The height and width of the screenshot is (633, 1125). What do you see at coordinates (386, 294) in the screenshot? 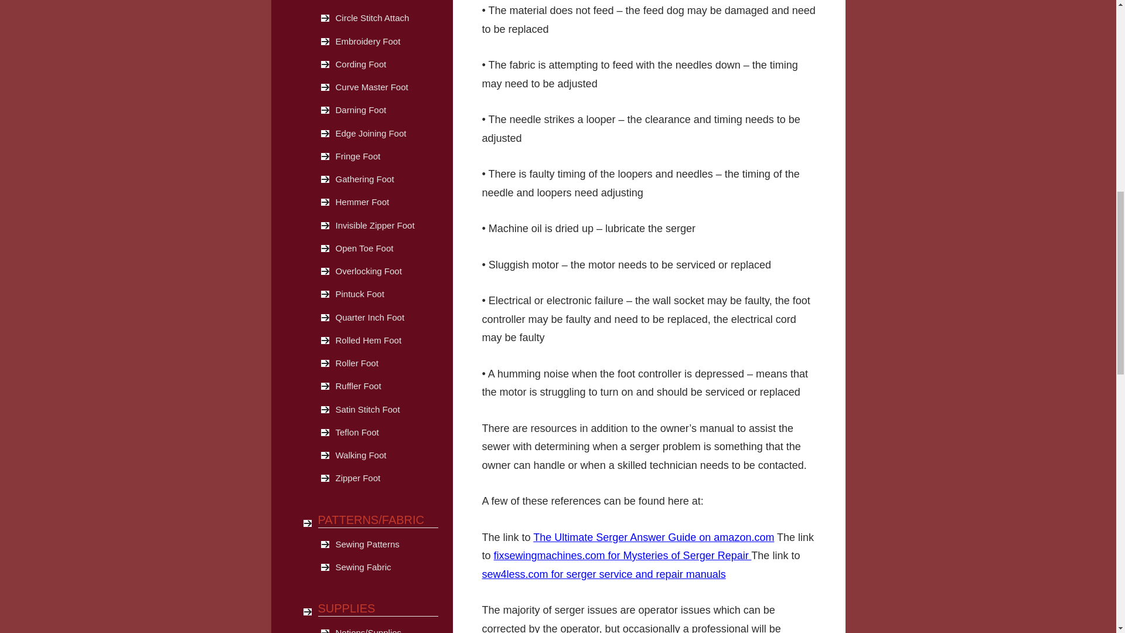
I see `Pintuck Foot` at bounding box center [386, 294].